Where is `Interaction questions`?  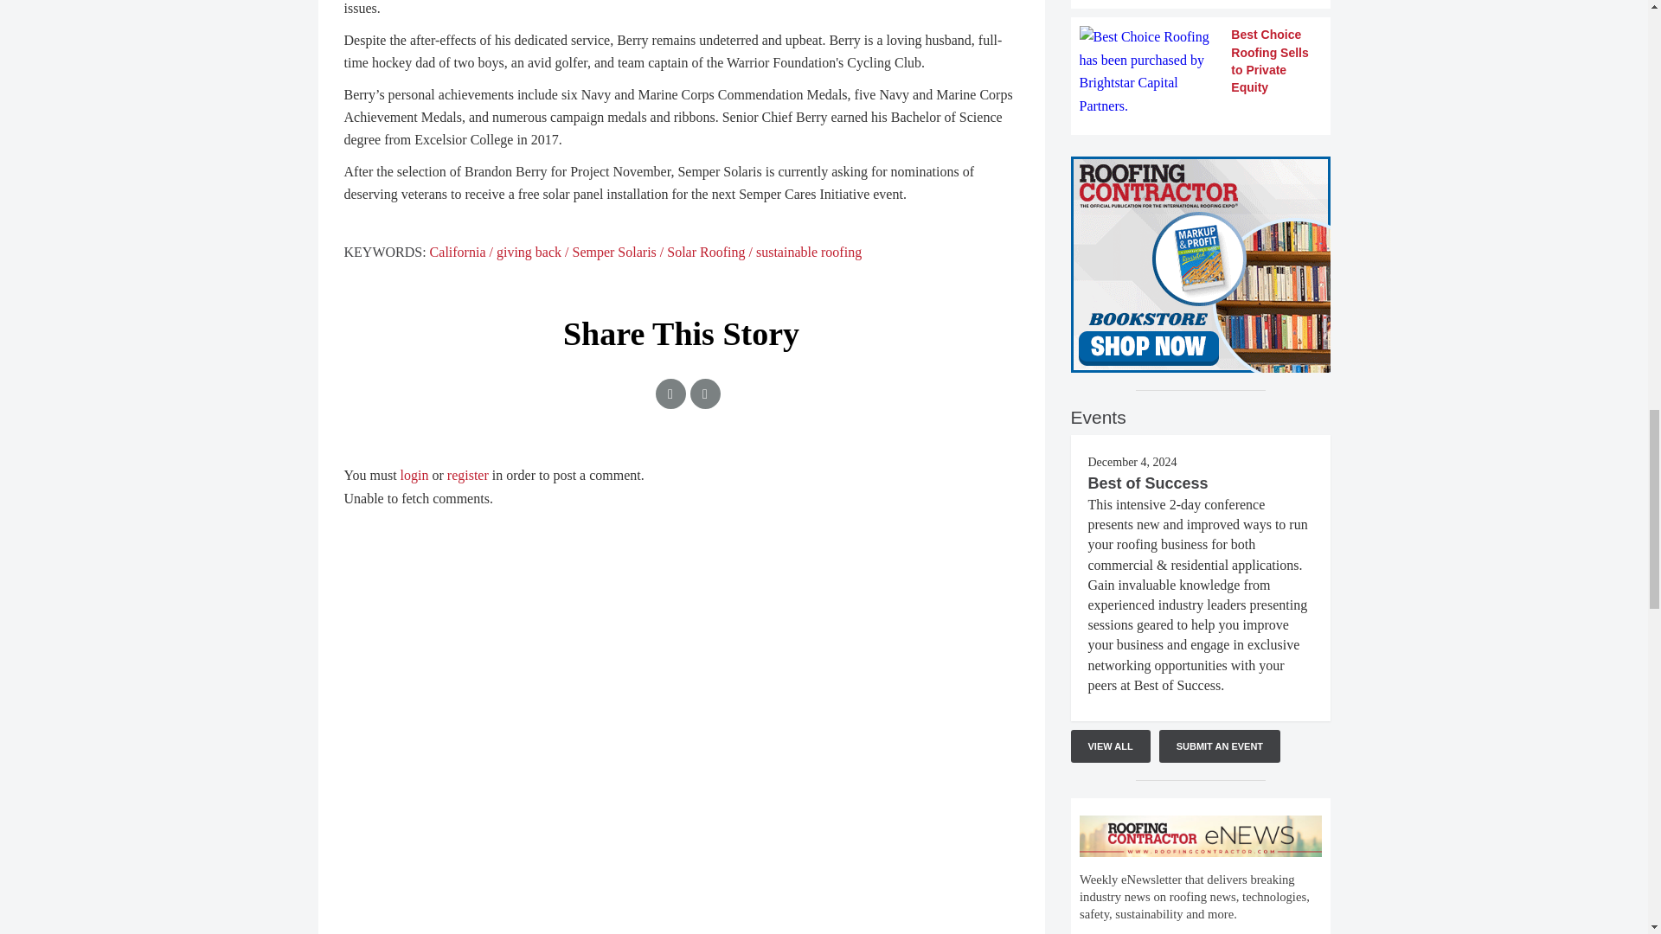
Interaction questions is located at coordinates (1201, 867).